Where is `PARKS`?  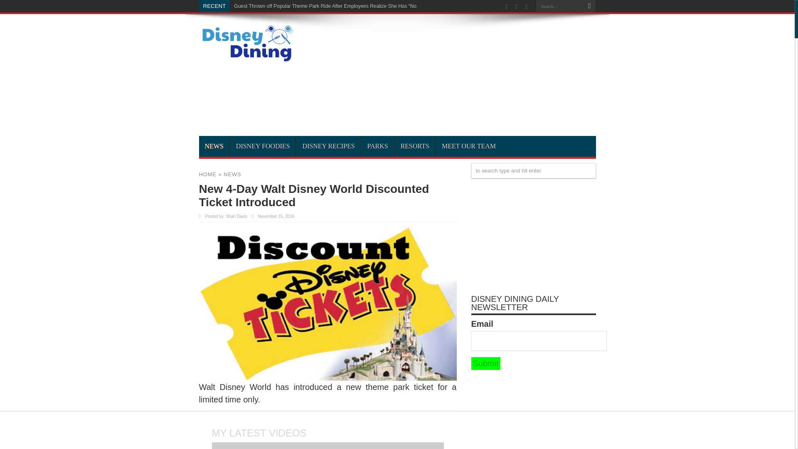 PARKS is located at coordinates (377, 146).